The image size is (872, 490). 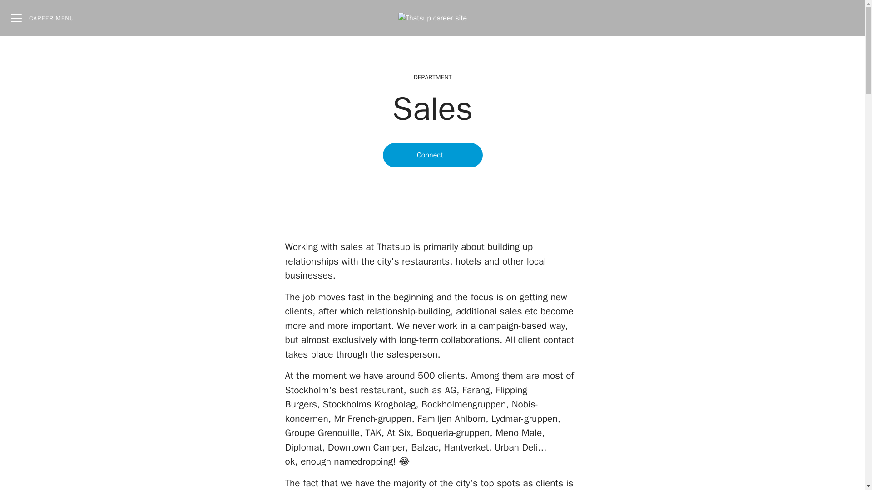 What do you see at coordinates (432, 155) in the screenshot?
I see `Connect` at bounding box center [432, 155].